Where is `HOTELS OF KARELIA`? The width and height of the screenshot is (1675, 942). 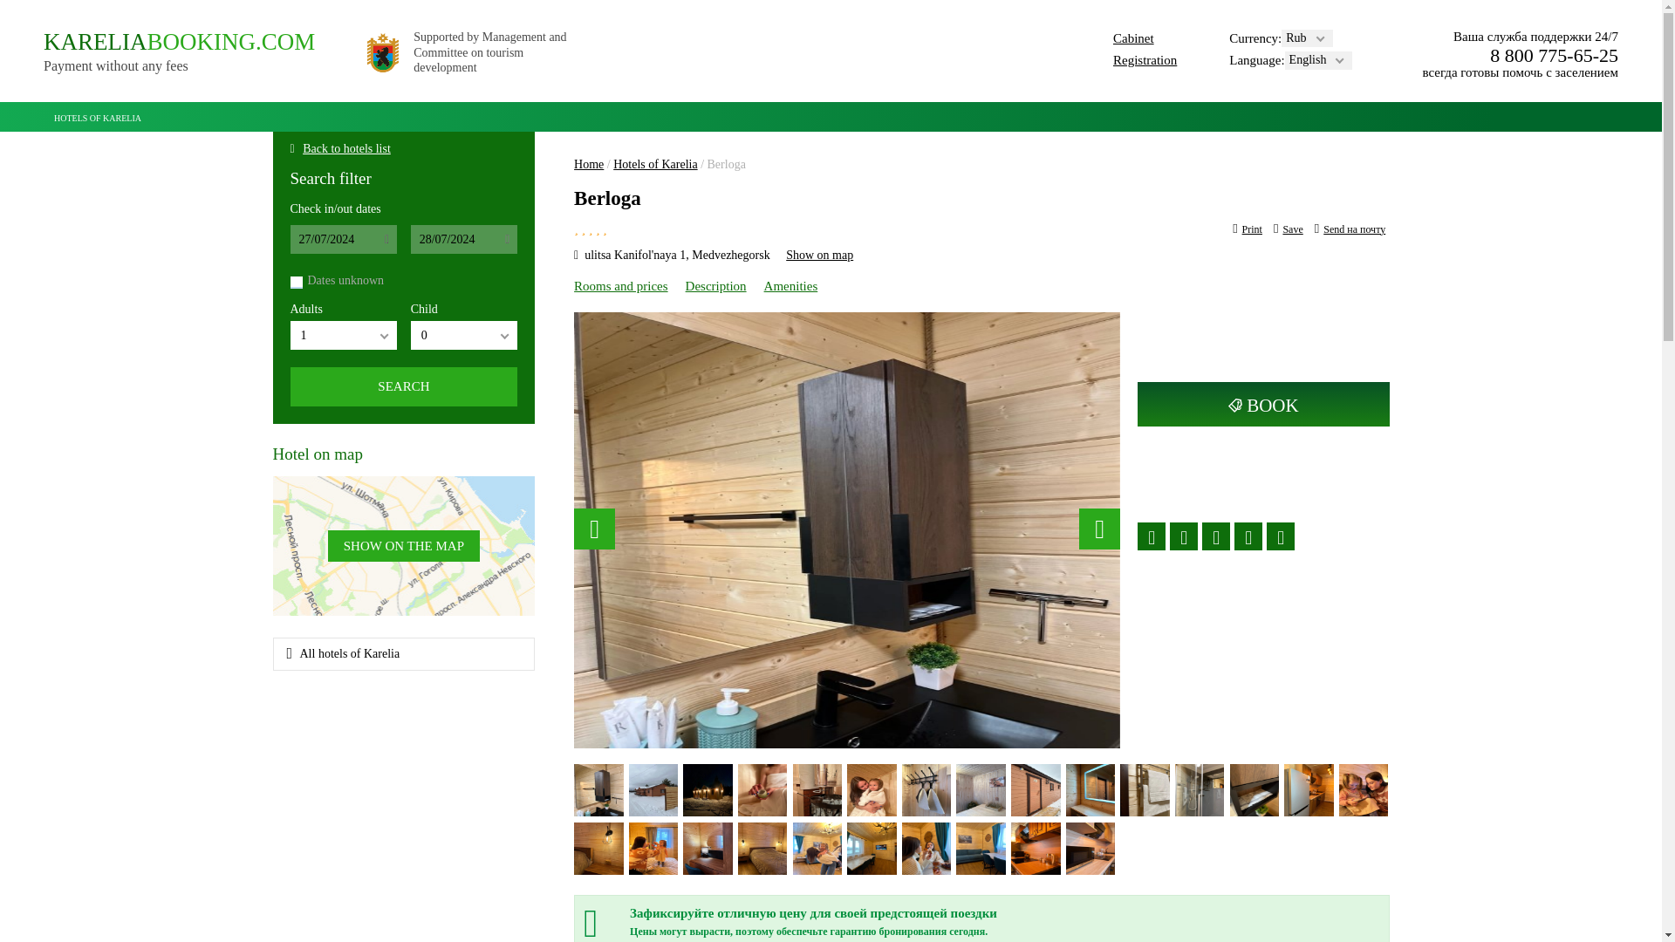 HOTELS OF KARELIA is located at coordinates (1288, 229).